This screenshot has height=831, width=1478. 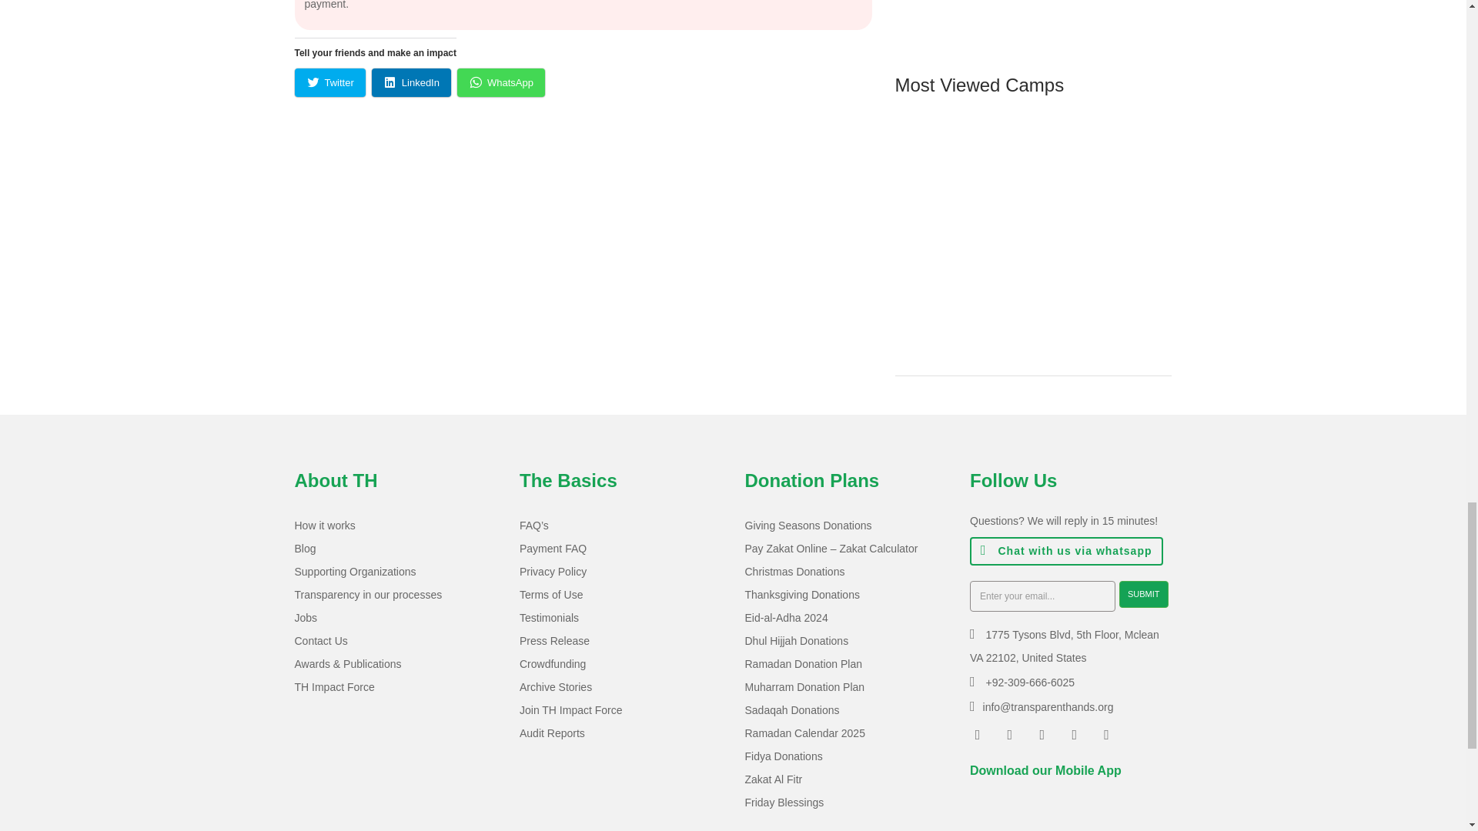 I want to click on Click to share on LinkedIn, so click(x=411, y=82).